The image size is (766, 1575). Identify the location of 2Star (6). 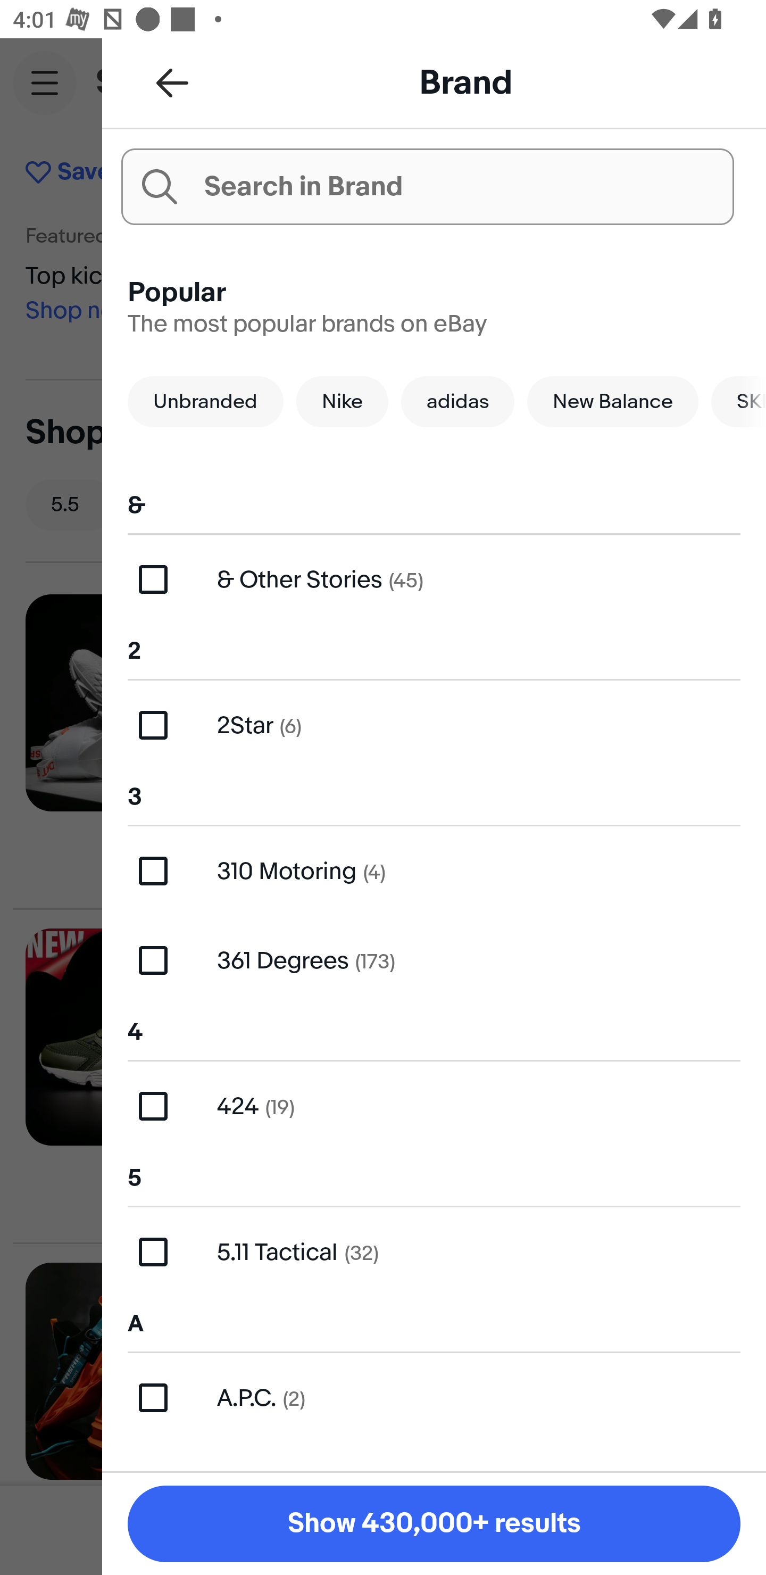
(434, 725).